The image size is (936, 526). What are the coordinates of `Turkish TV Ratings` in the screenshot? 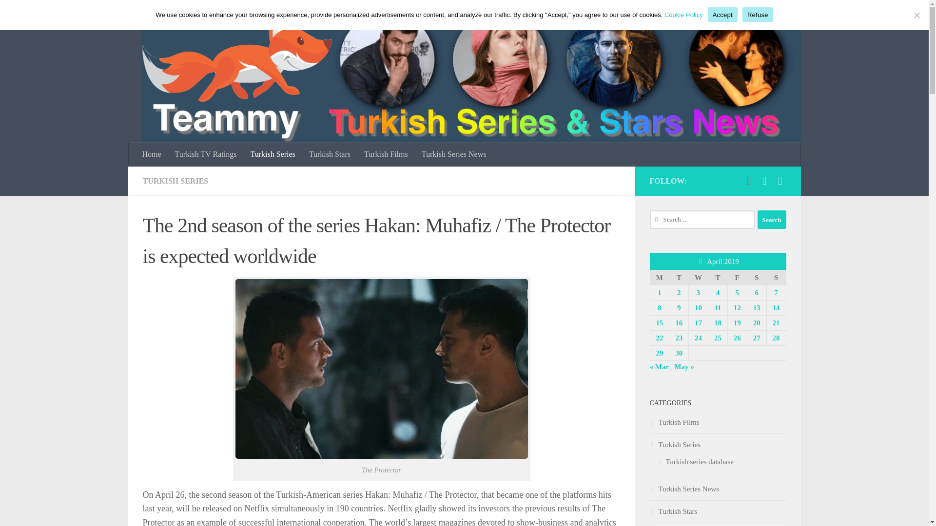 It's located at (206, 154).